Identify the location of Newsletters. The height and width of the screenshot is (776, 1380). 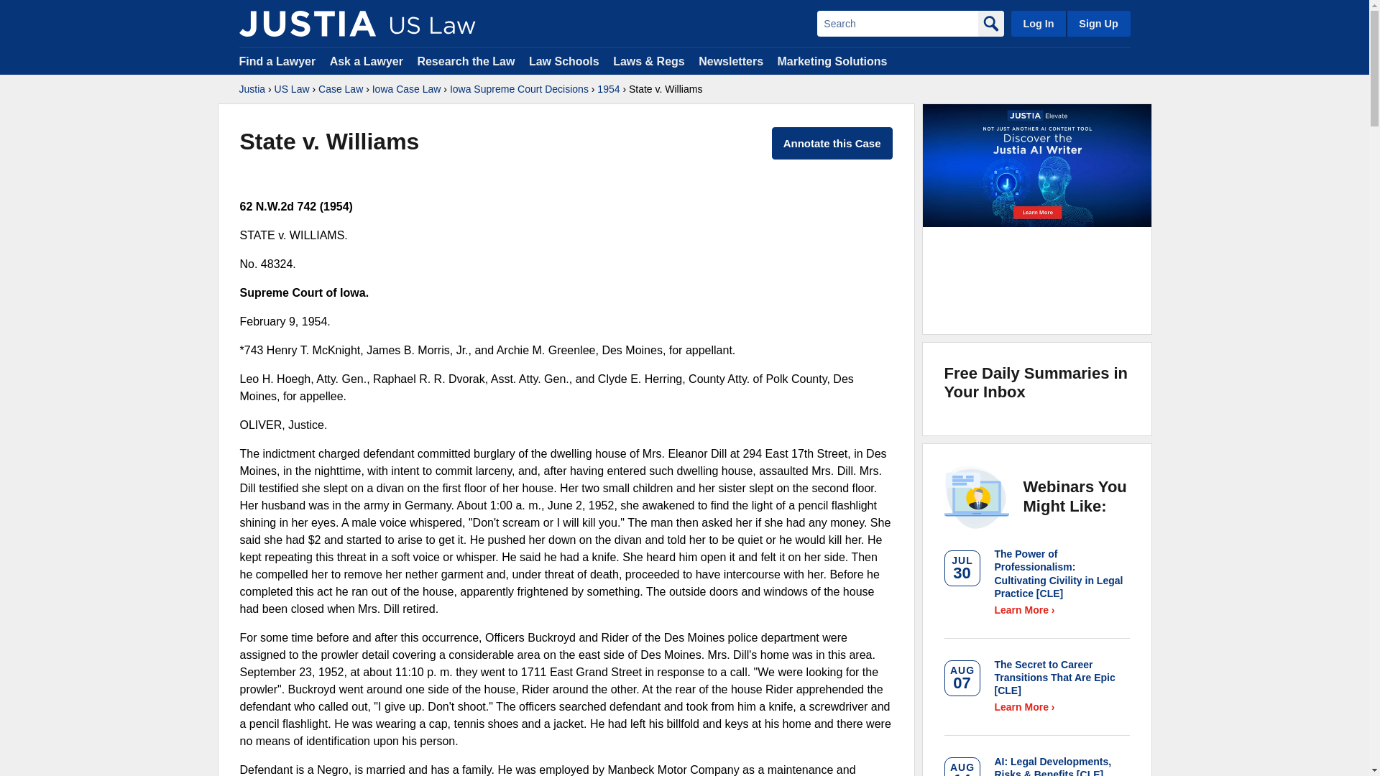
(730, 60).